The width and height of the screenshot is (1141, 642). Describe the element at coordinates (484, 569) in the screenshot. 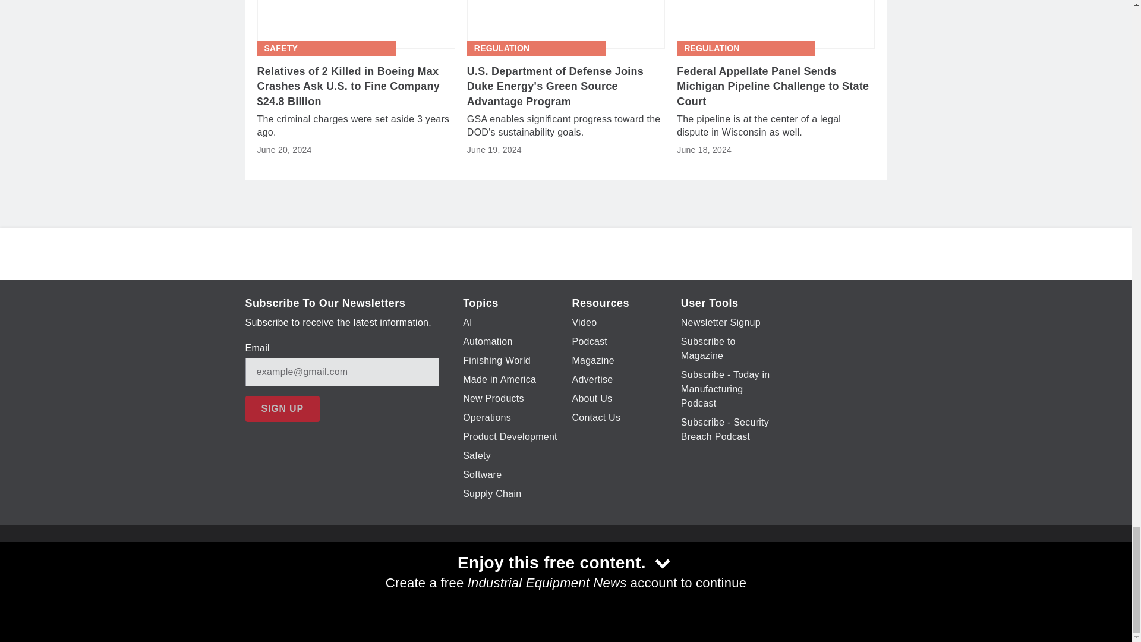

I see `Facebook icon` at that location.